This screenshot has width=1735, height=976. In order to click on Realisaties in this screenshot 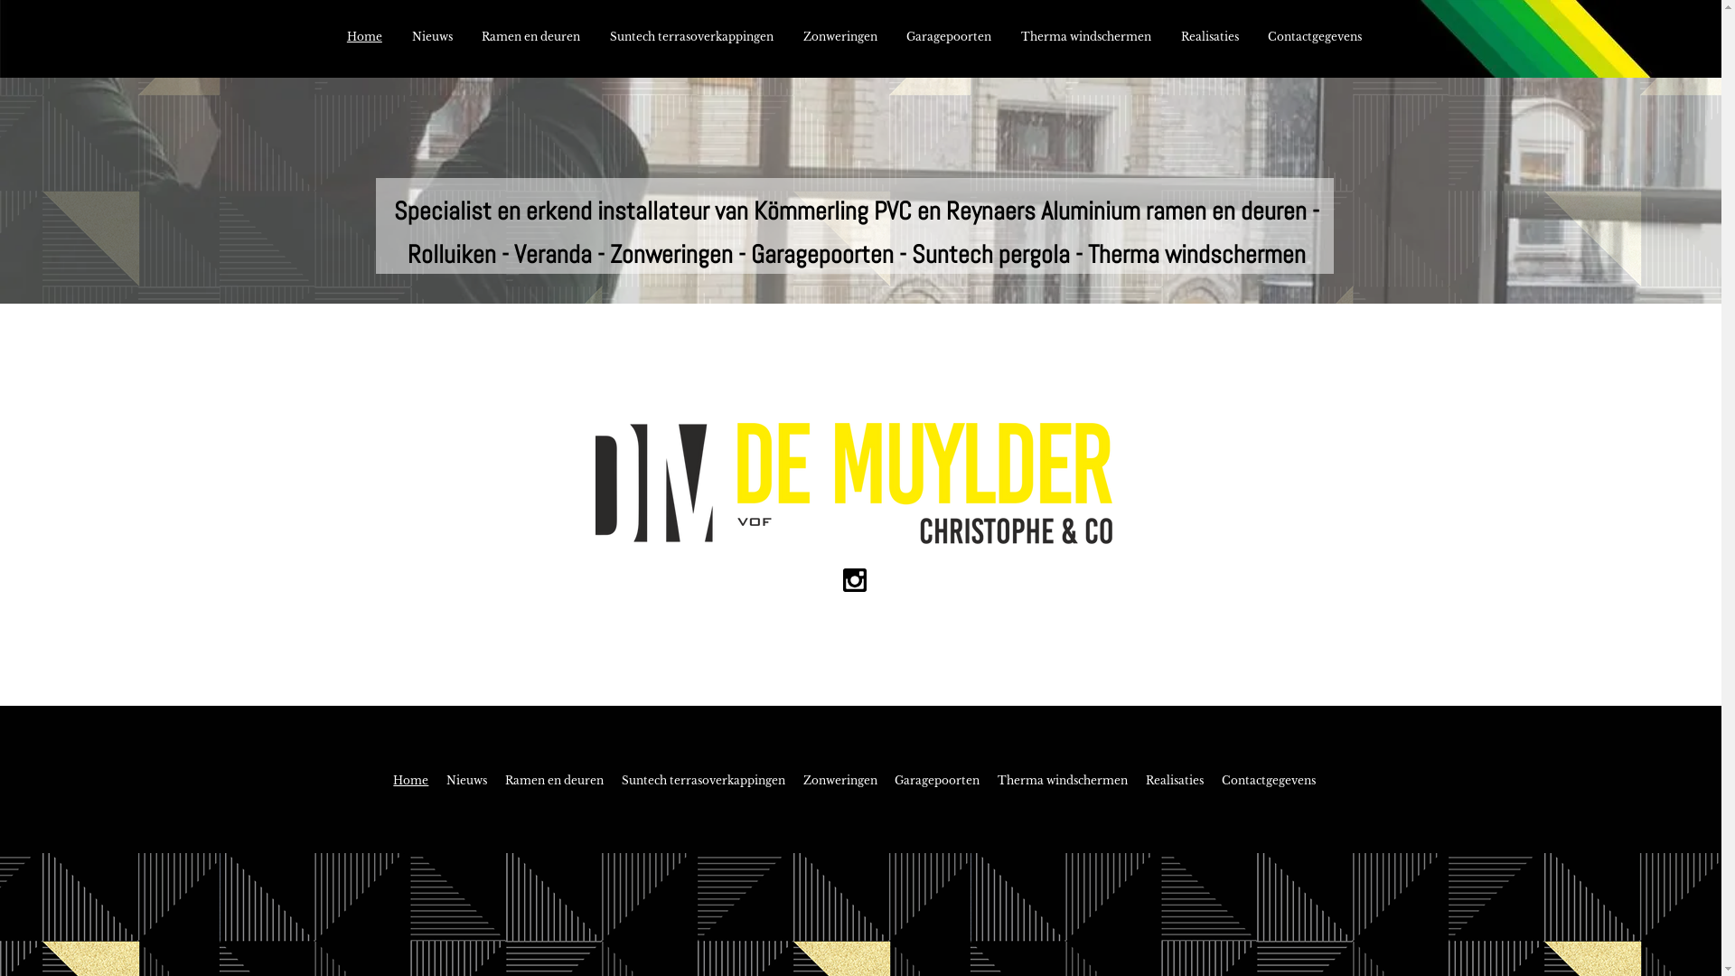, I will do `click(1209, 37)`.